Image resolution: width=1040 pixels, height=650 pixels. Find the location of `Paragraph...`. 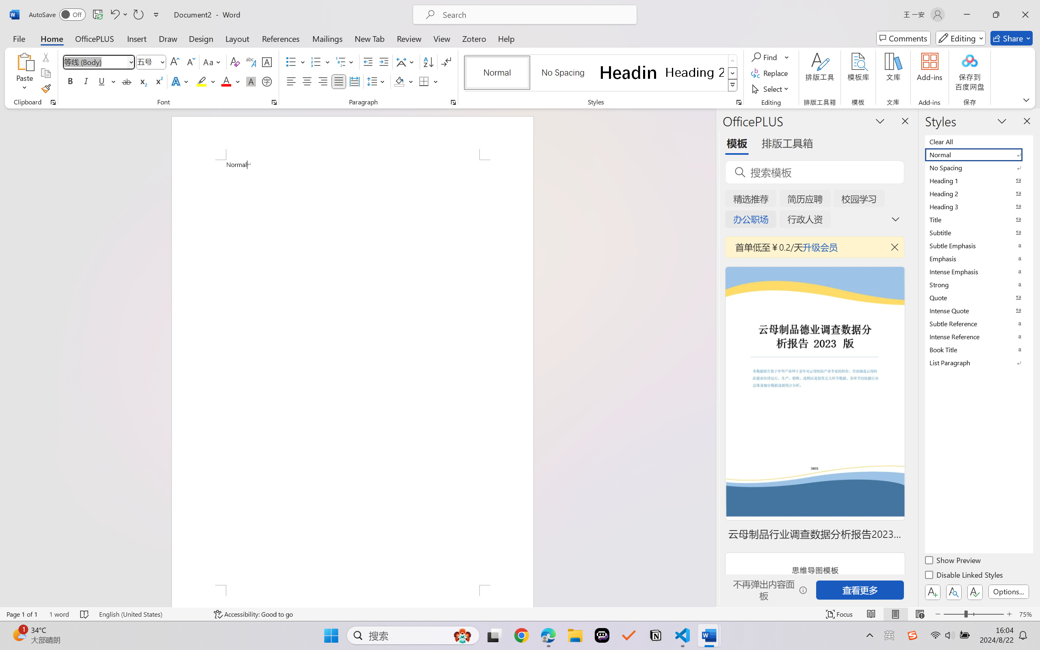

Paragraph... is located at coordinates (453, 102).